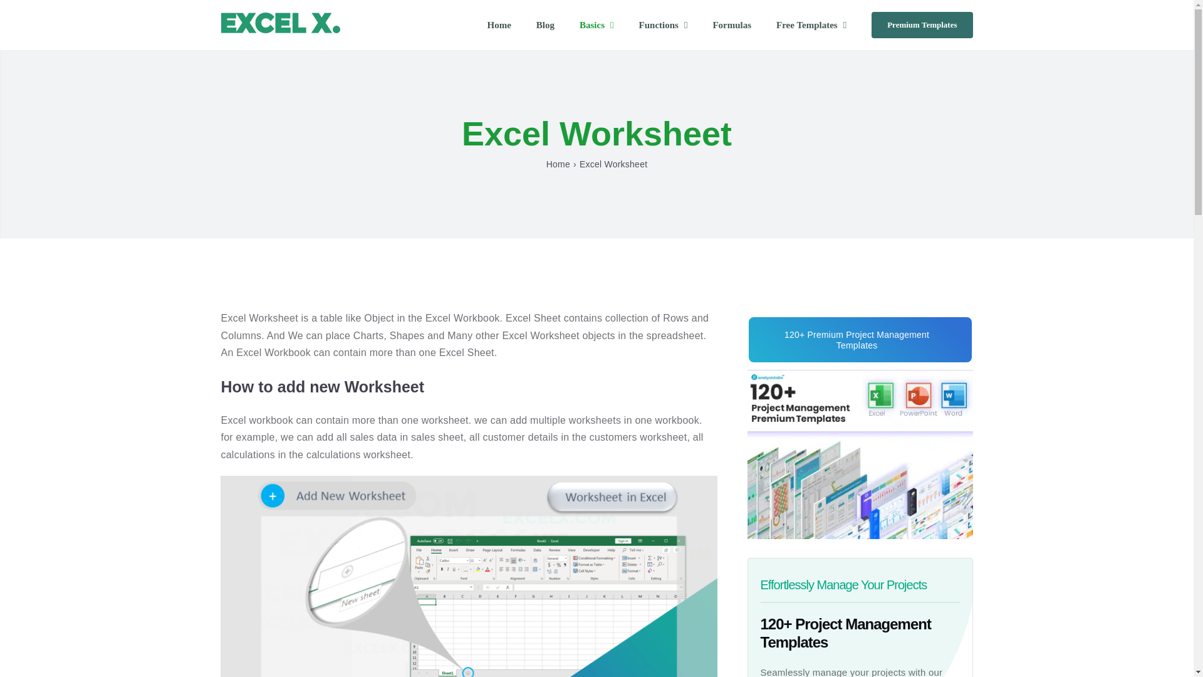 The height and width of the screenshot is (677, 1203). What do you see at coordinates (811, 25) in the screenshot?
I see `Free Templates` at bounding box center [811, 25].